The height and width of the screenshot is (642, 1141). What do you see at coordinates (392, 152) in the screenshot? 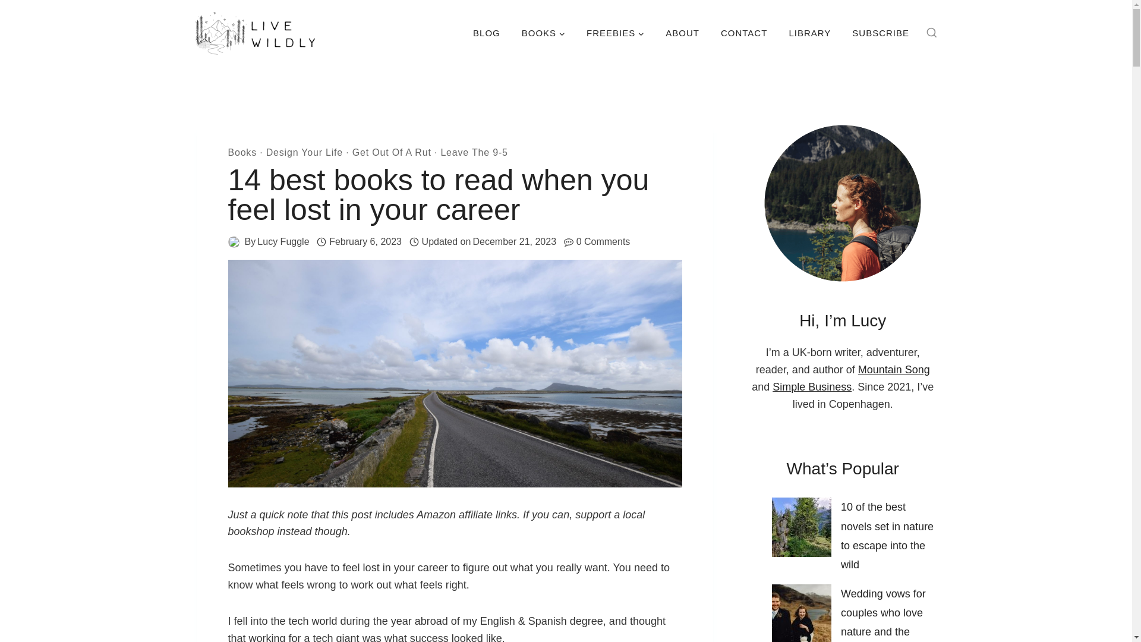
I see `Get Out Of A Rut` at bounding box center [392, 152].